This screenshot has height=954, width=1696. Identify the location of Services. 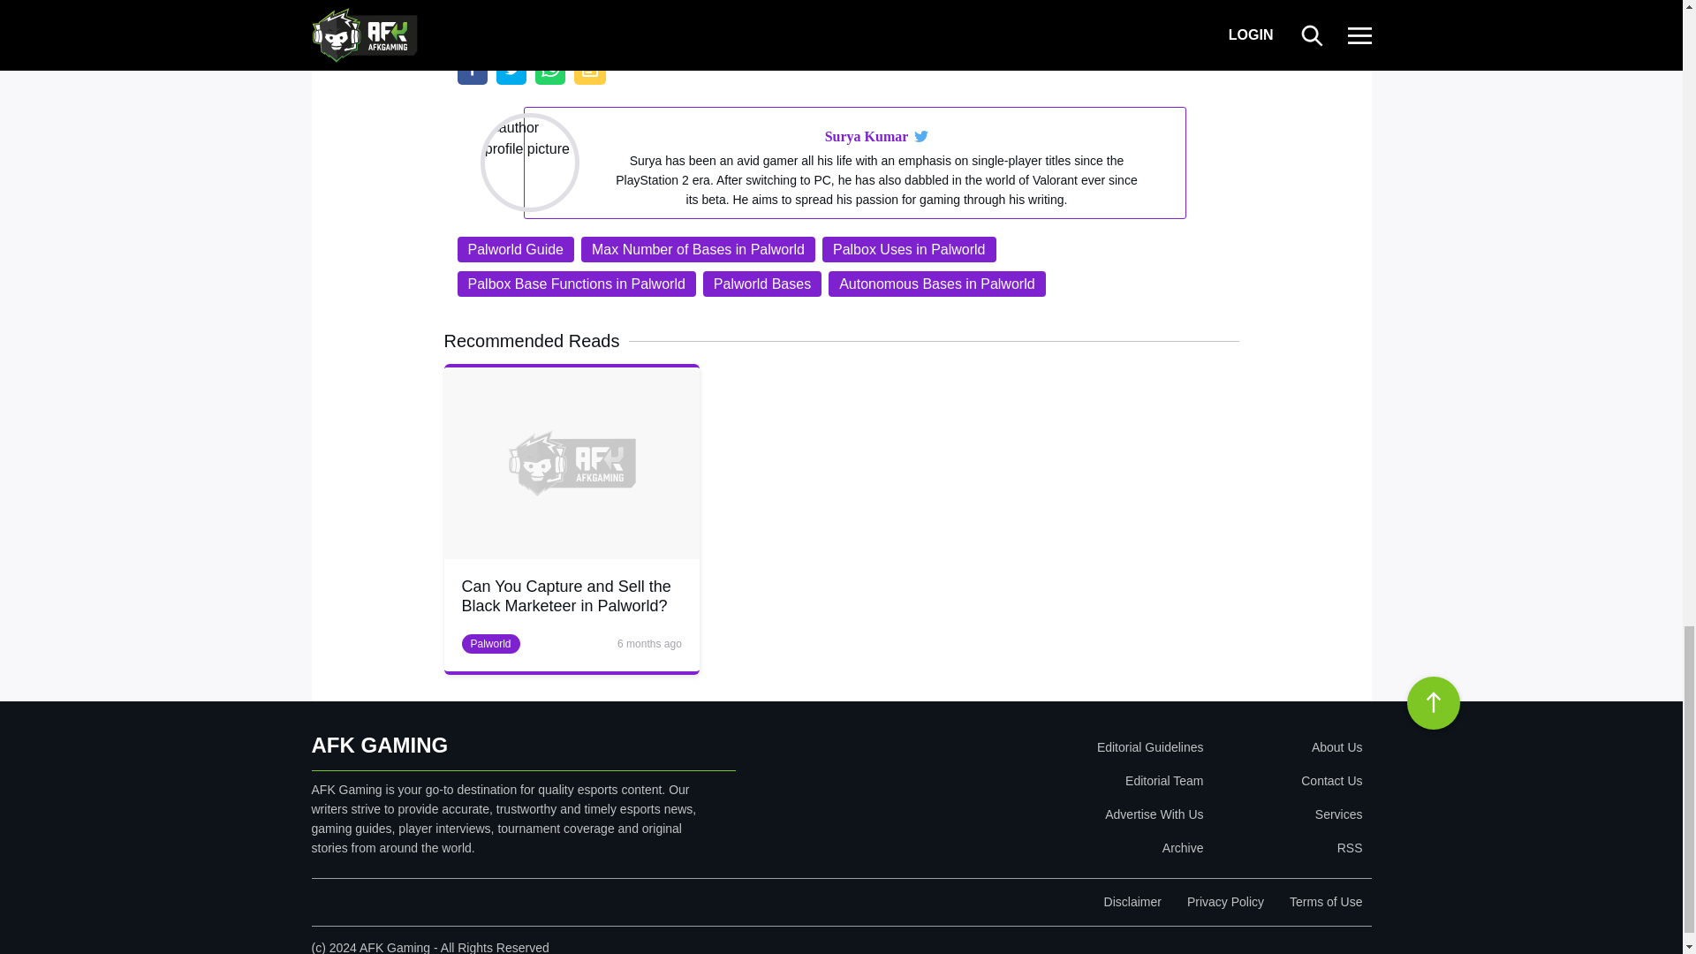
(1286, 814).